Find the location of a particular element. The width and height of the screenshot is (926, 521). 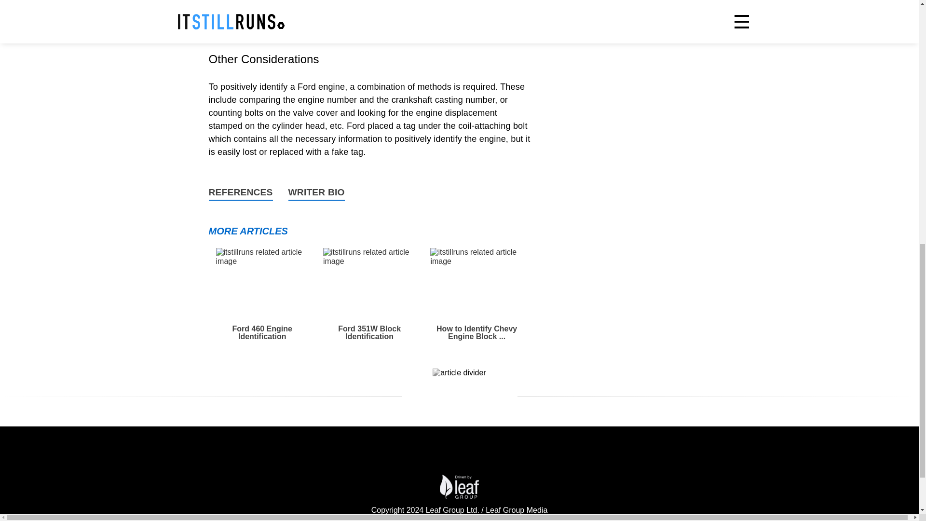

privacy-policy is located at coordinates (534, 520).